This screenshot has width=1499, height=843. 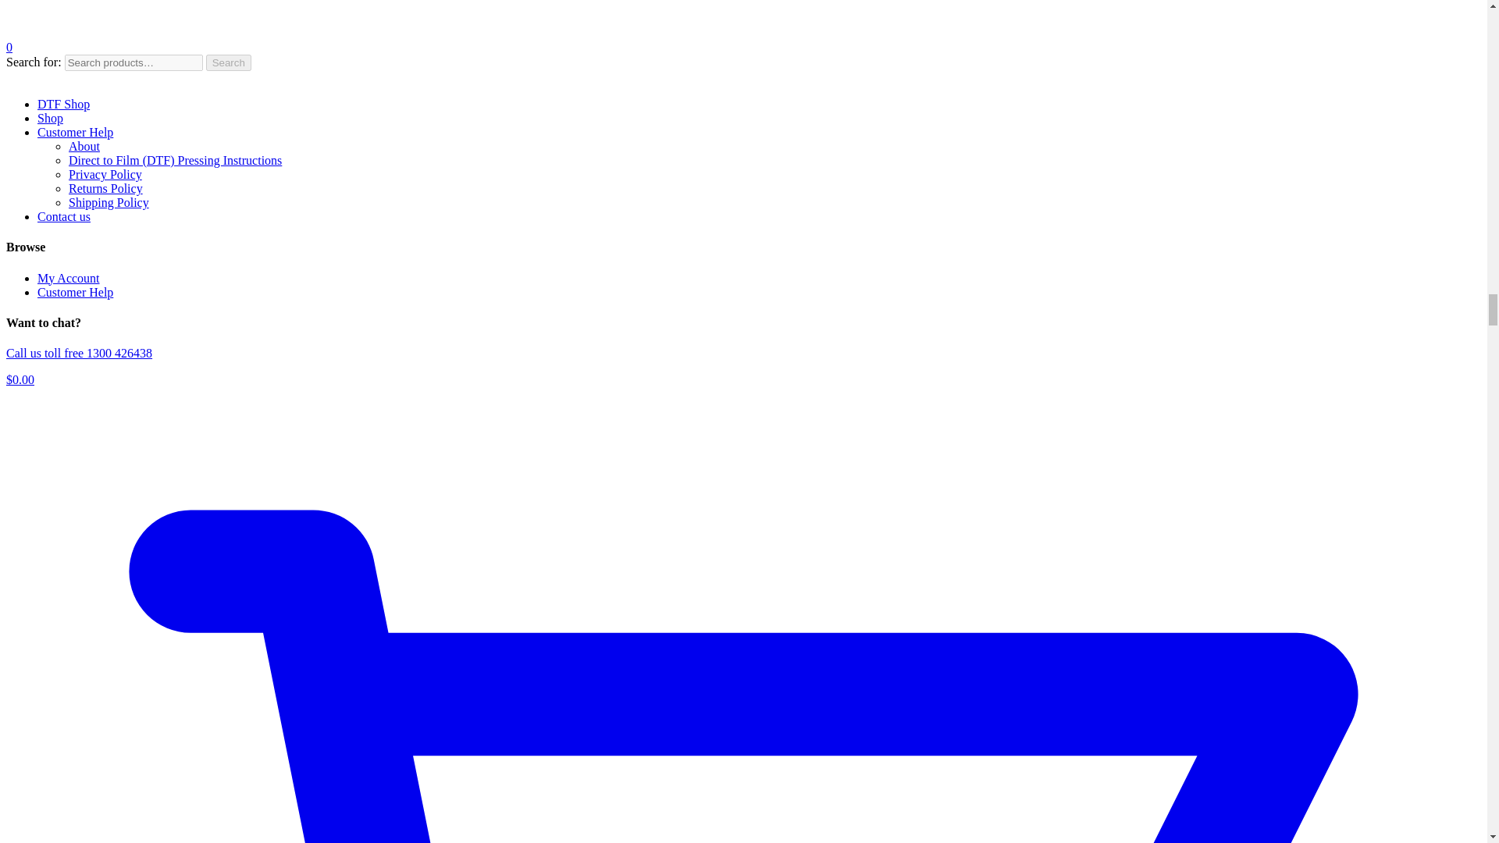 I want to click on Search, so click(x=229, y=62).